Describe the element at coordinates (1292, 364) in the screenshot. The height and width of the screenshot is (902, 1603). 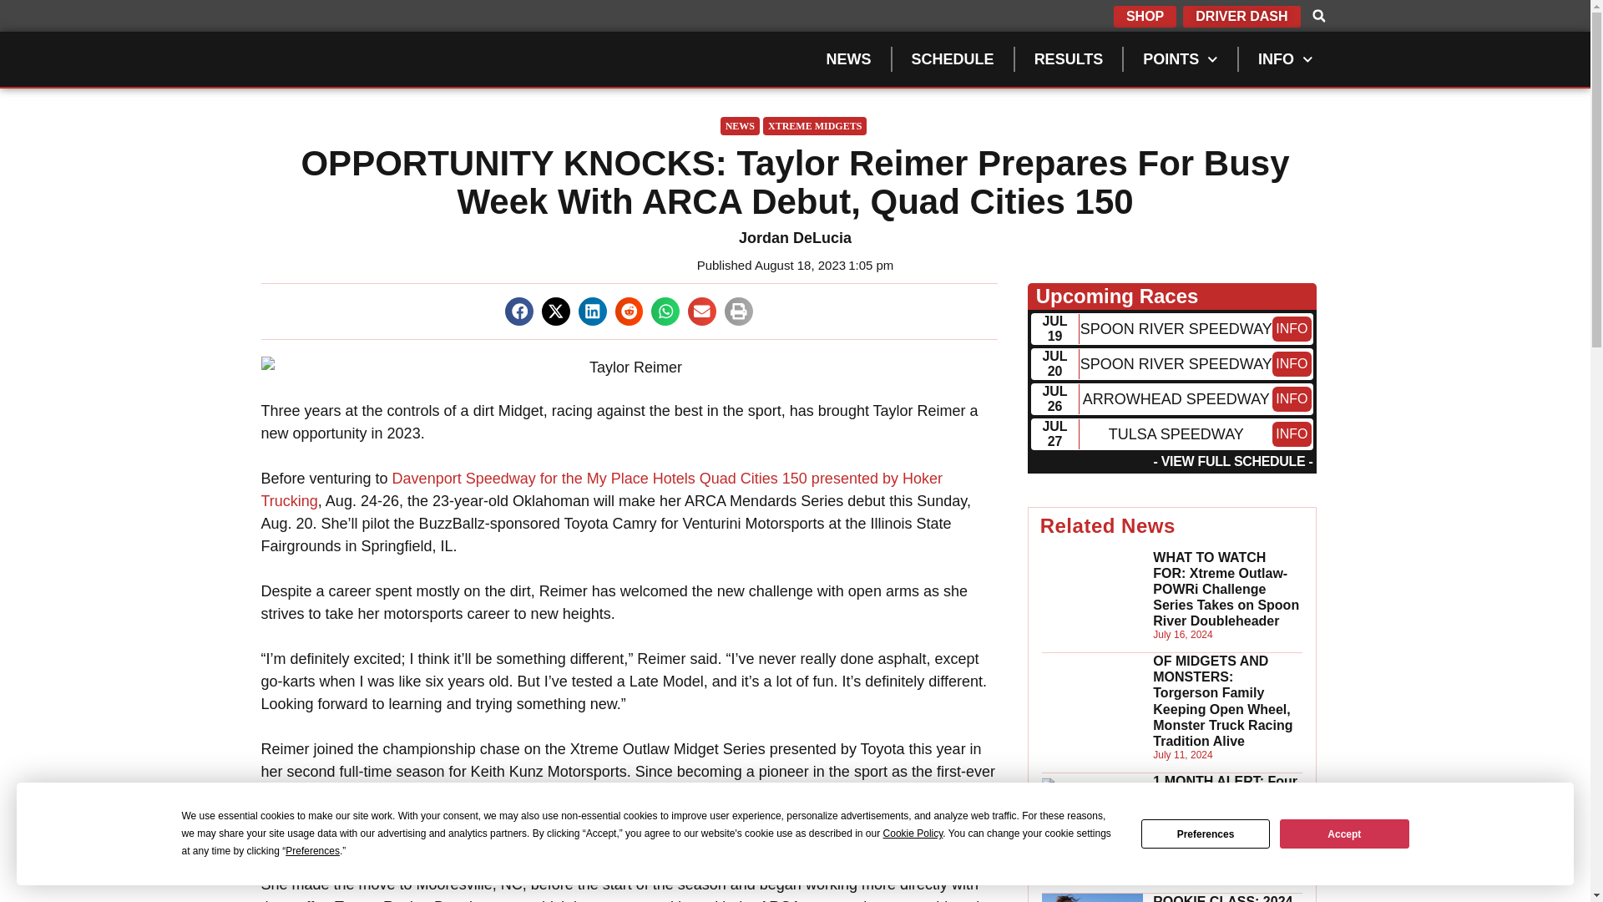
I see `INFO` at that location.